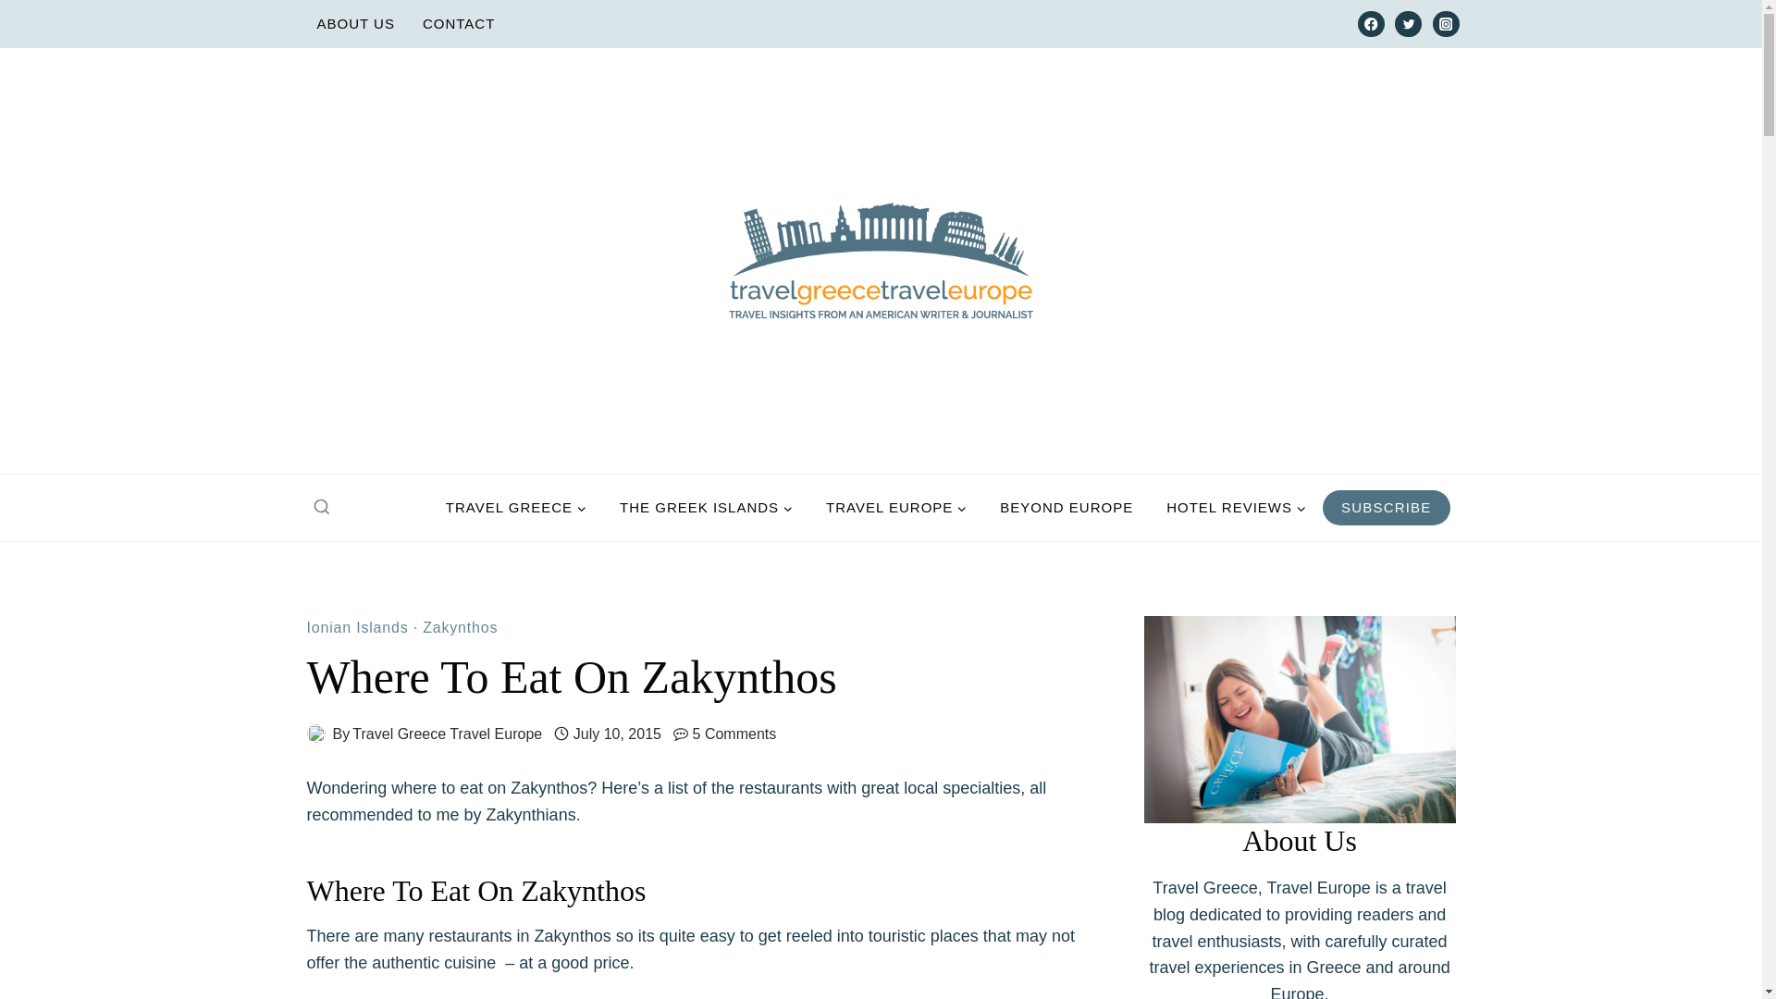 The height and width of the screenshot is (999, 1776). Describe the element at coordinates (458, 24) in the screenshot. I see `CONTACT` at that location.